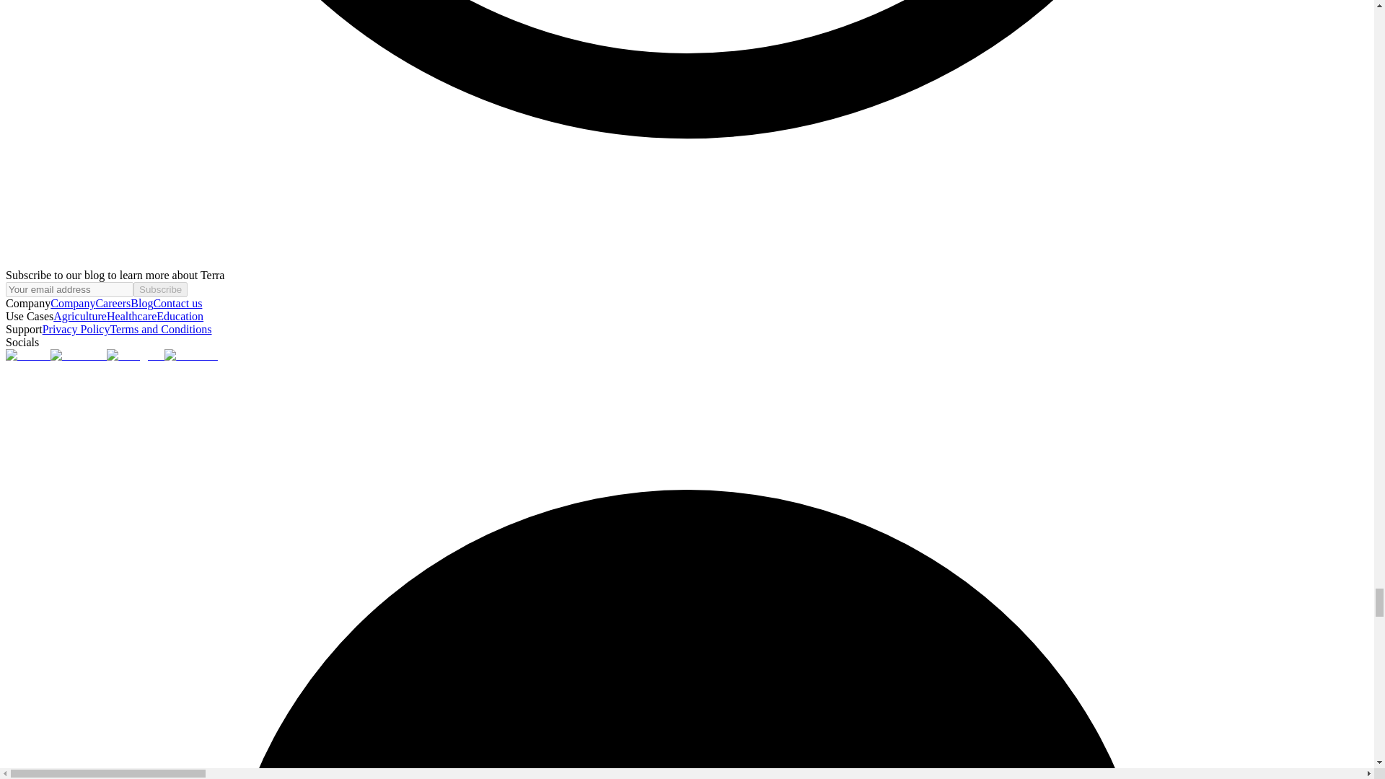  I want to click on Subscribe, so click(160, 289).